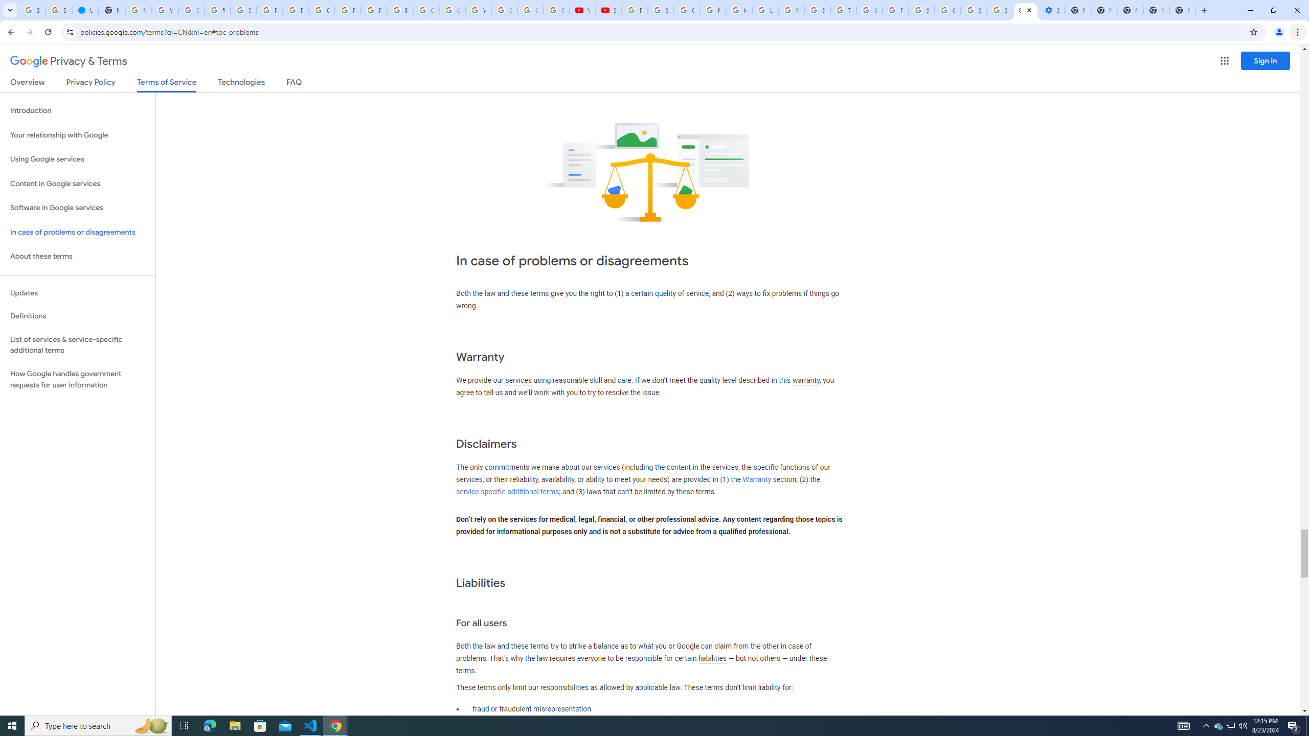 This screenshot has width=1309, height=736. I want to click on Warranty, so click(756, 479).